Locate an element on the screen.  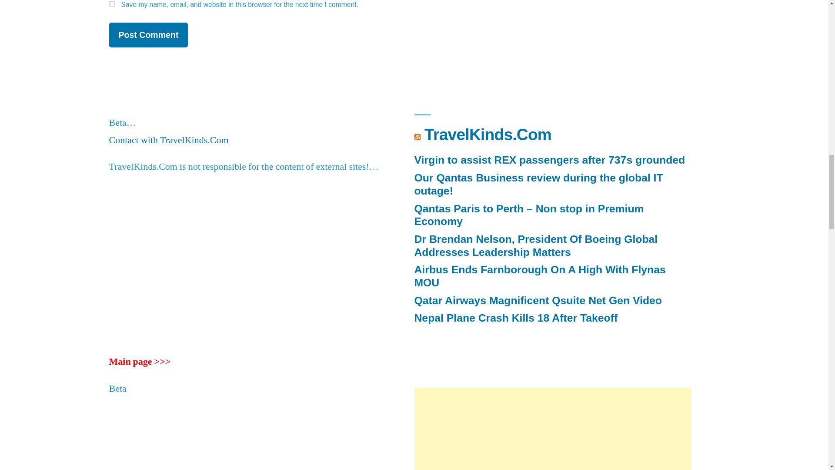
Nepal Plane Crash Kills 18 After Takeoff is located at coordinates (516, 318).